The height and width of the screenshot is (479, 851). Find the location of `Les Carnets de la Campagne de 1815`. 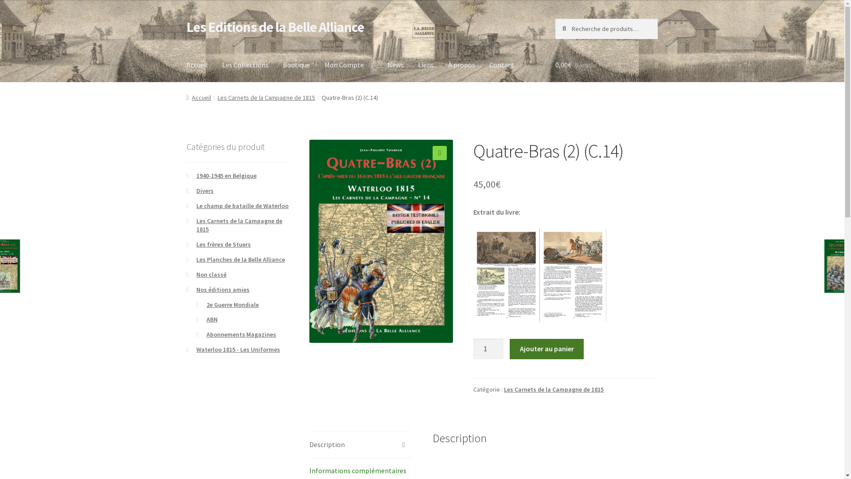

Les Carnets de la Campagne de 1815 is located at coordinates (239, 225).